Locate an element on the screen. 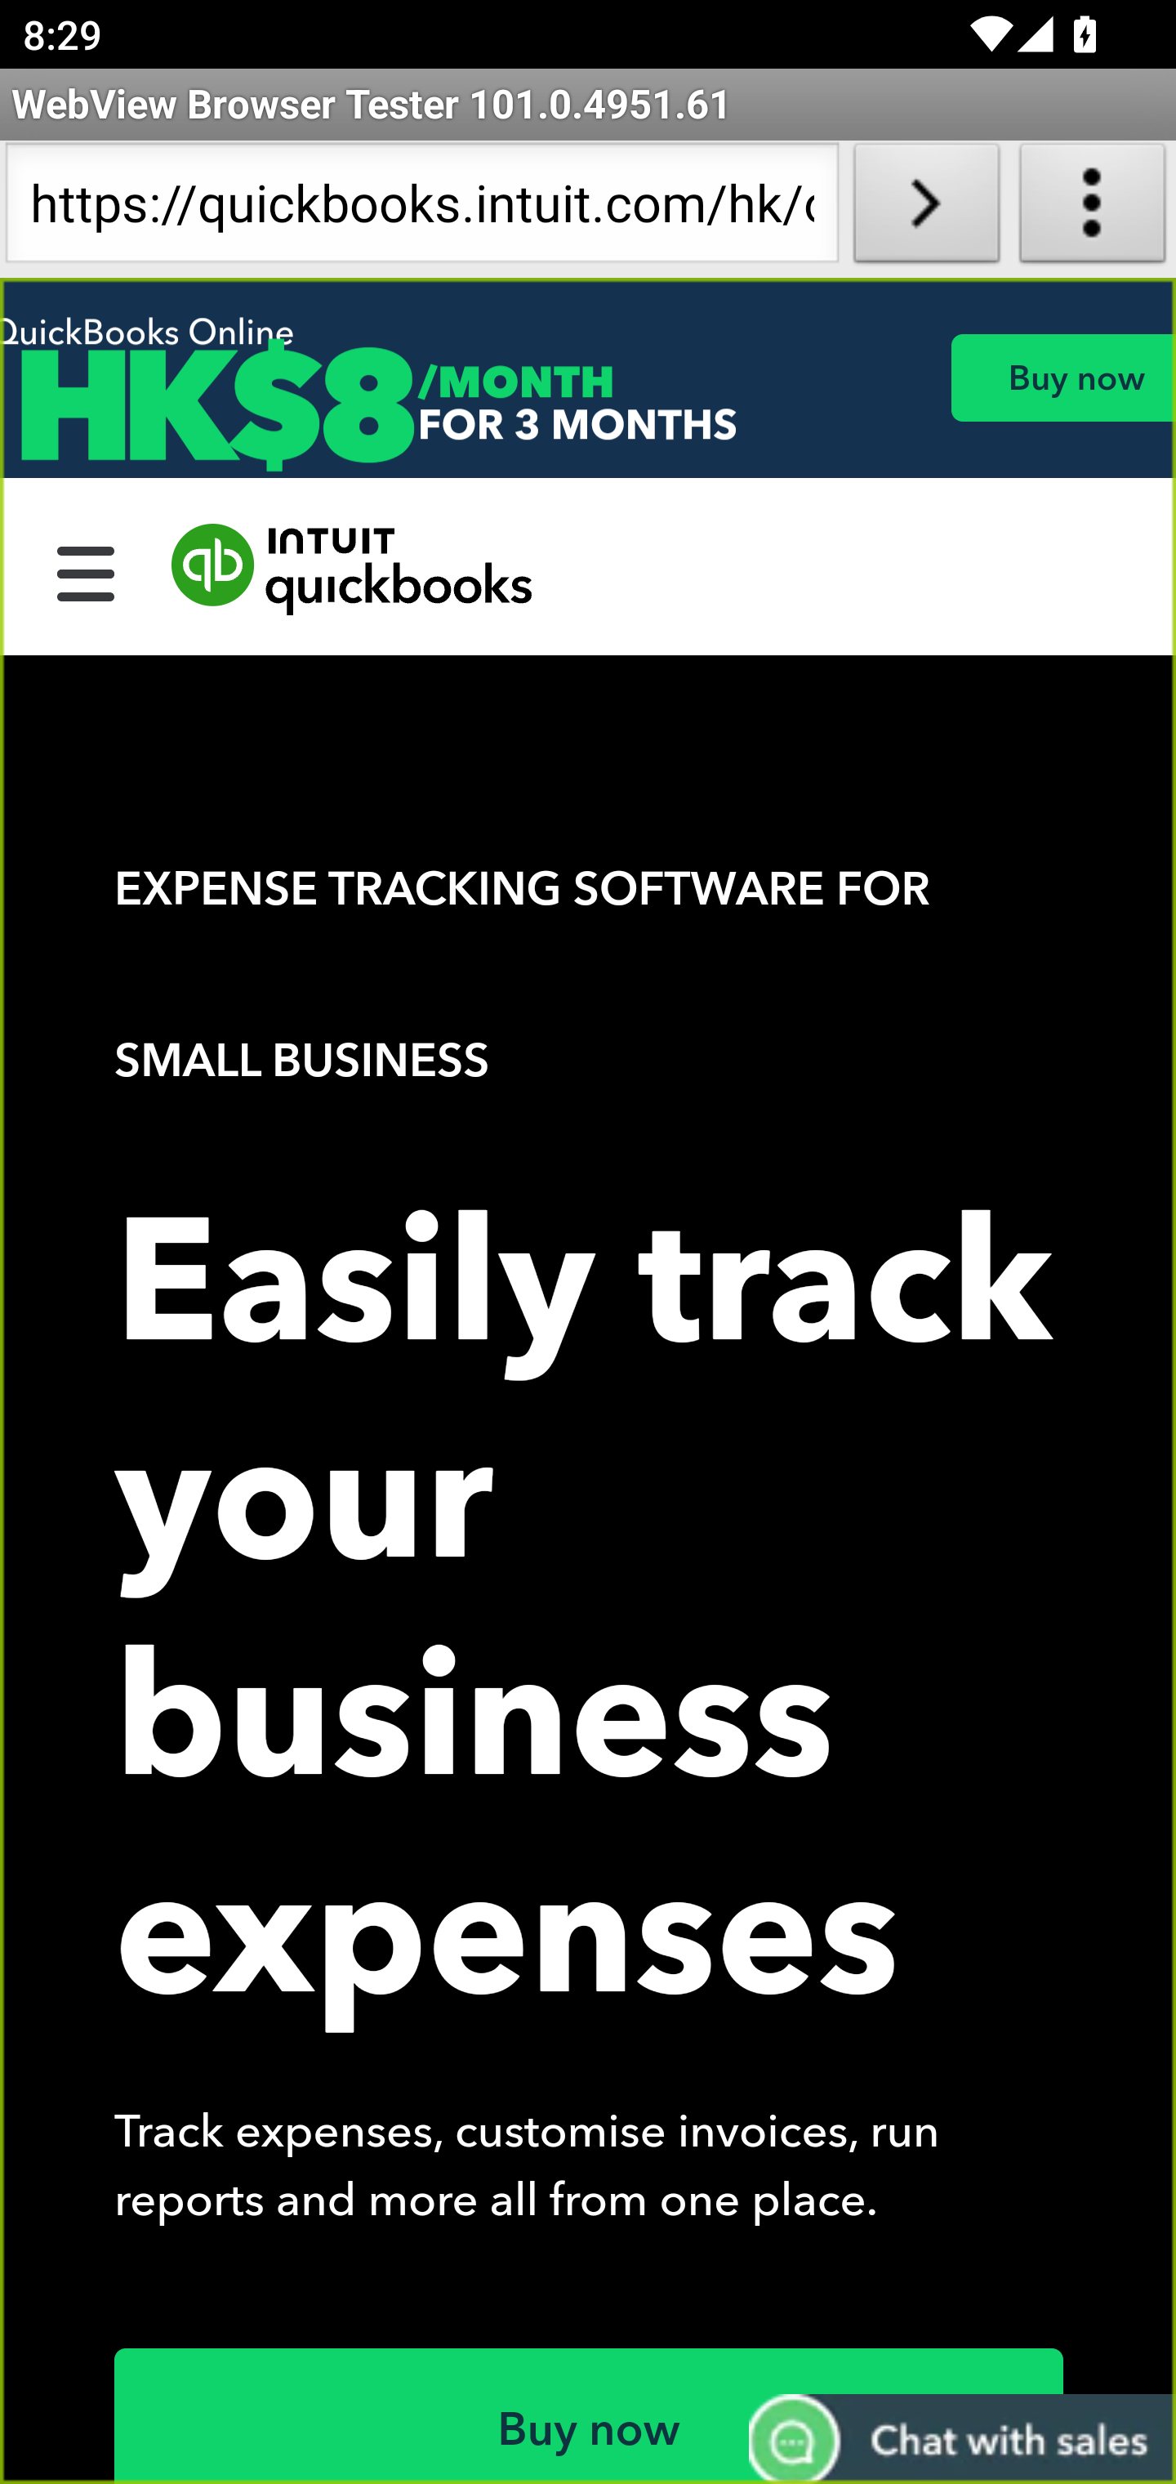 The image size is (1176, 2484). Load URL is located at coordinates (926, 209).